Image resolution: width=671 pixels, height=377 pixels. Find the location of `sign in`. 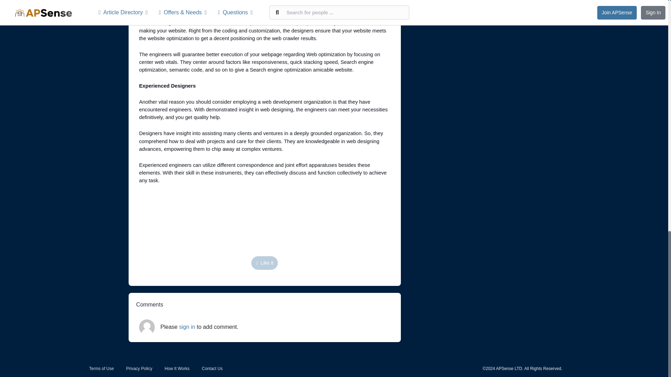

sign in is located at coordinates (187, 327).